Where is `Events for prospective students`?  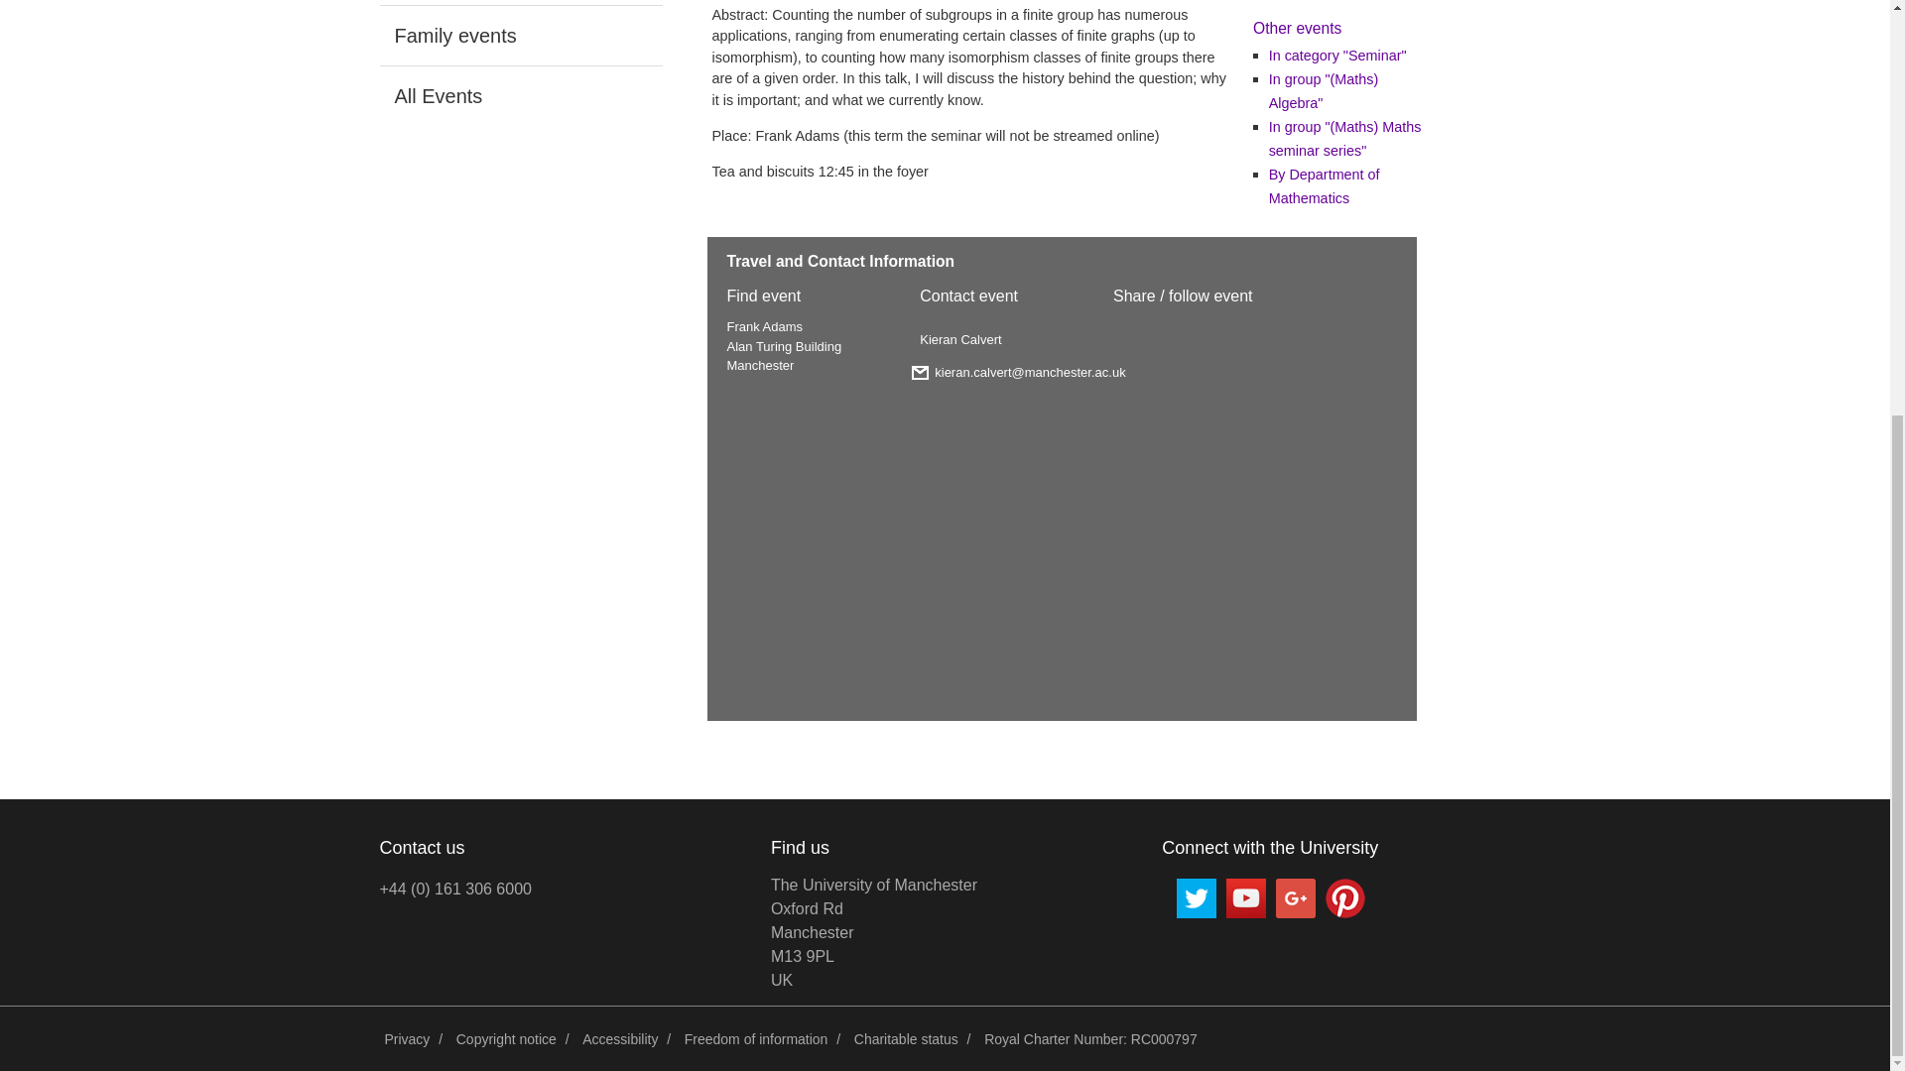
Events for prospective students is located at coordinates (1324, 186).